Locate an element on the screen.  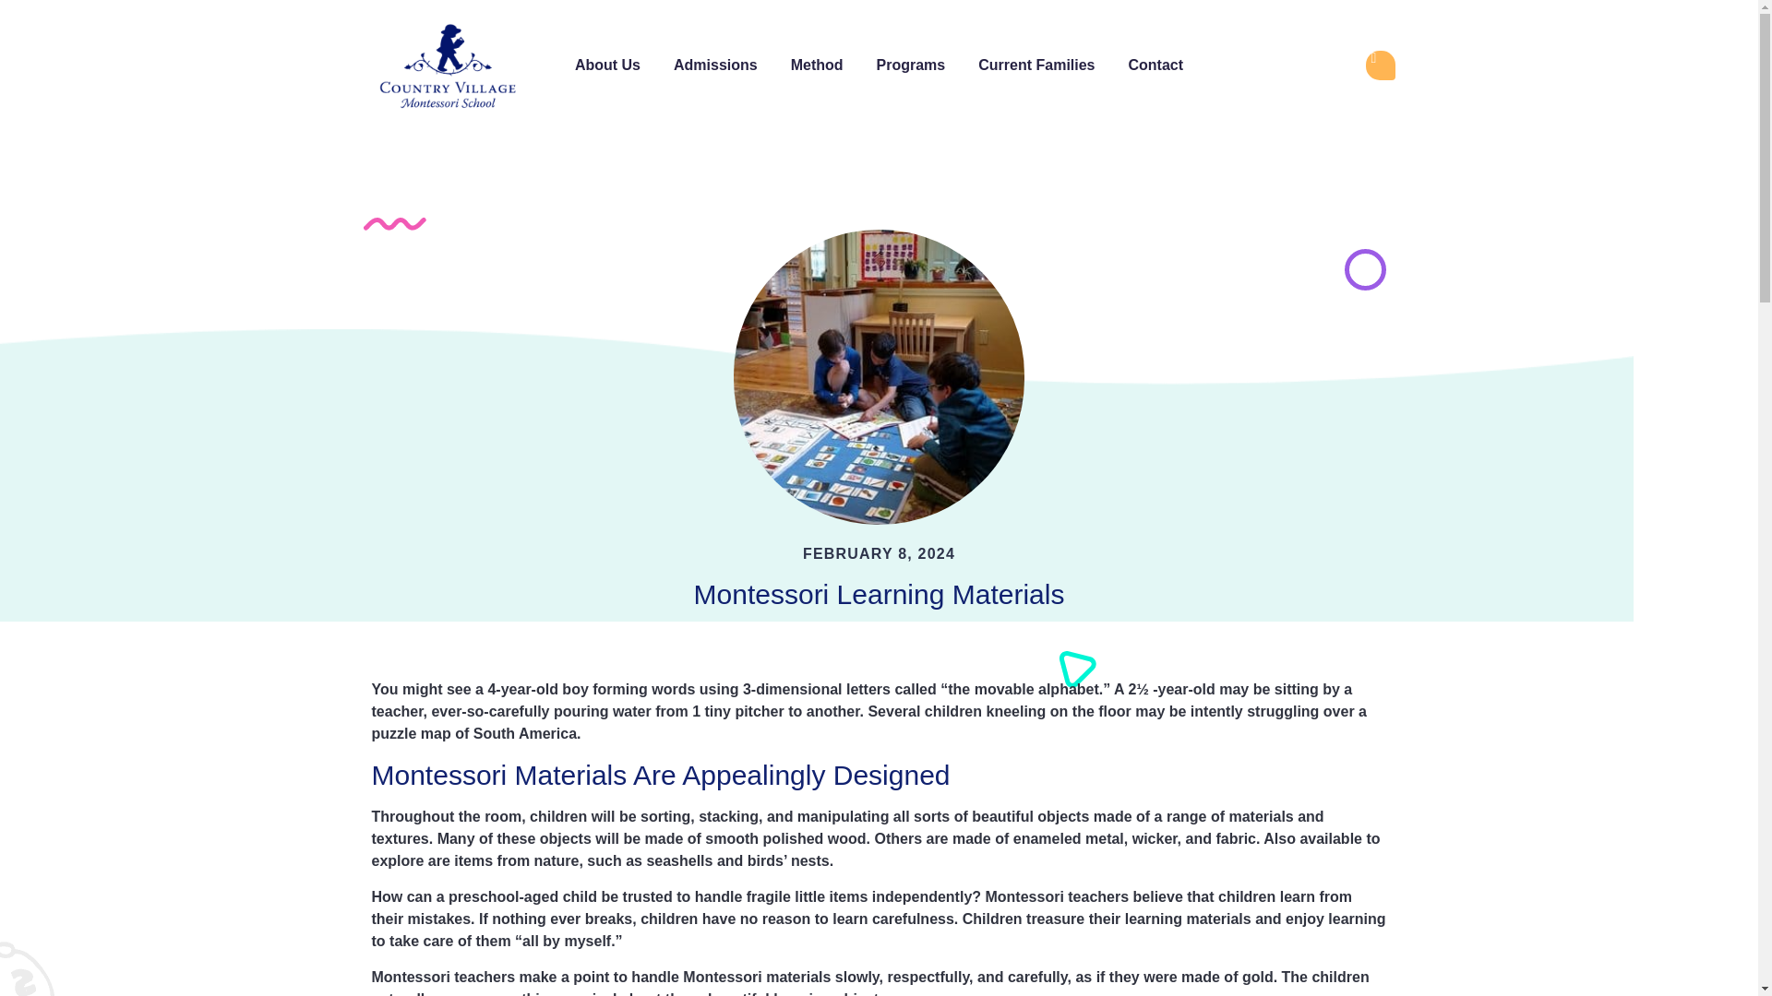
Contact is located at coordinates (1155, 65).